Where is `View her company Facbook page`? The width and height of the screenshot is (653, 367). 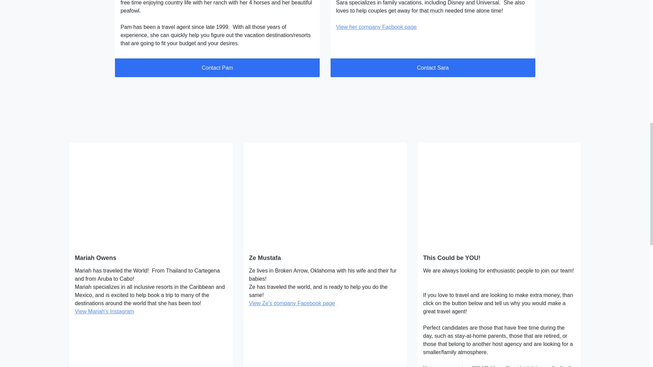
View her company Facbook page is located at coordinates (376, 27).